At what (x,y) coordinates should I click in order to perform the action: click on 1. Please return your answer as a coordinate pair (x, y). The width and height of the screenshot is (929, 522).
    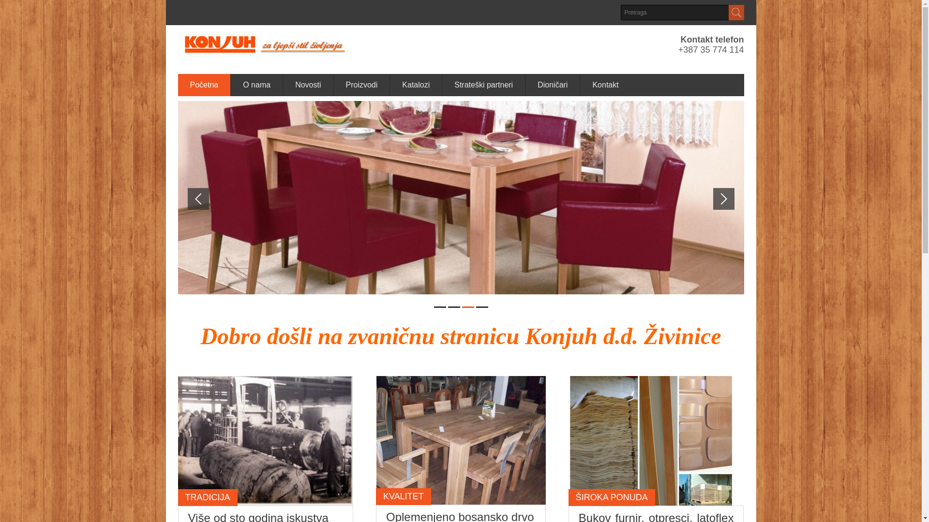
    Looking at the image, I should click on (439, 307).